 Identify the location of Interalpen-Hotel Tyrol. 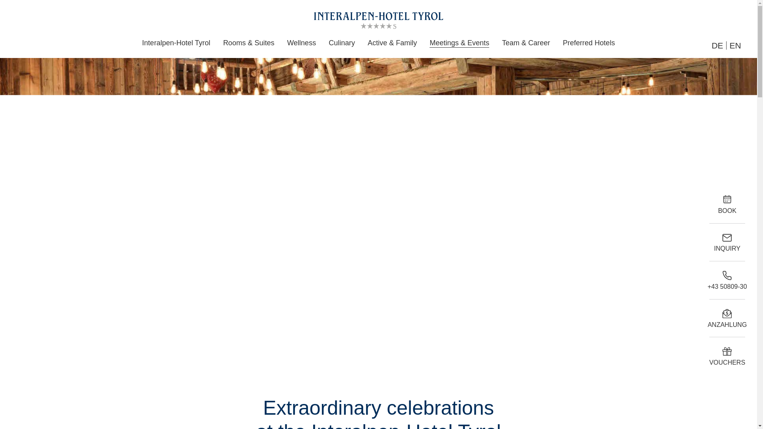
(176, 43).